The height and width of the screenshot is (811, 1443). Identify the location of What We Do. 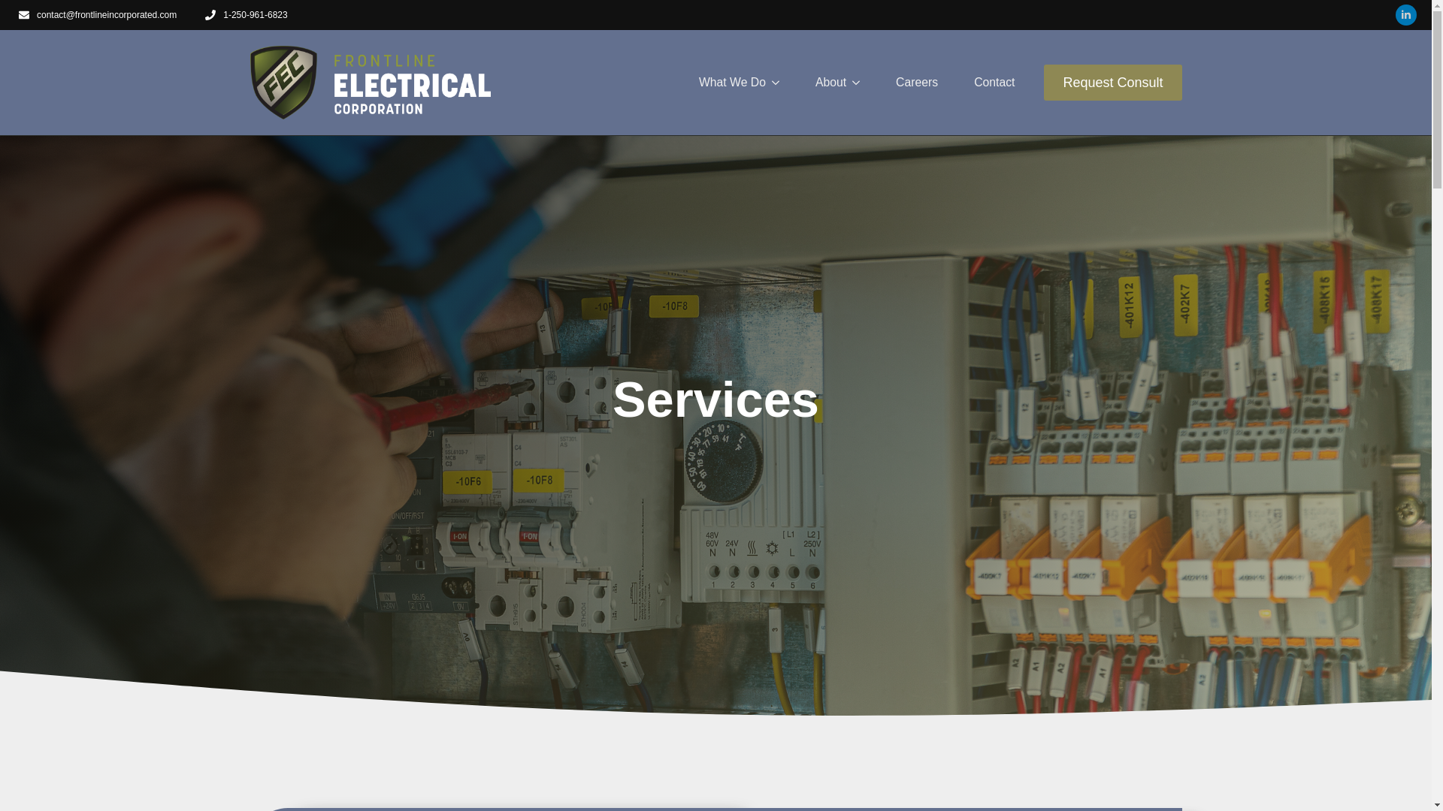
(723, 82).